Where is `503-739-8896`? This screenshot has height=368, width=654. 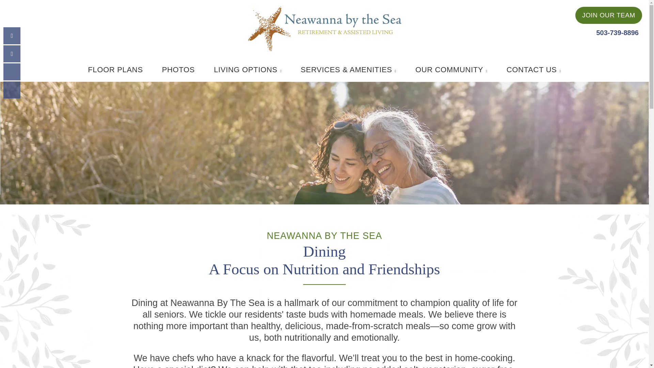
503-739-8896 is located at coordinates (617, 32).